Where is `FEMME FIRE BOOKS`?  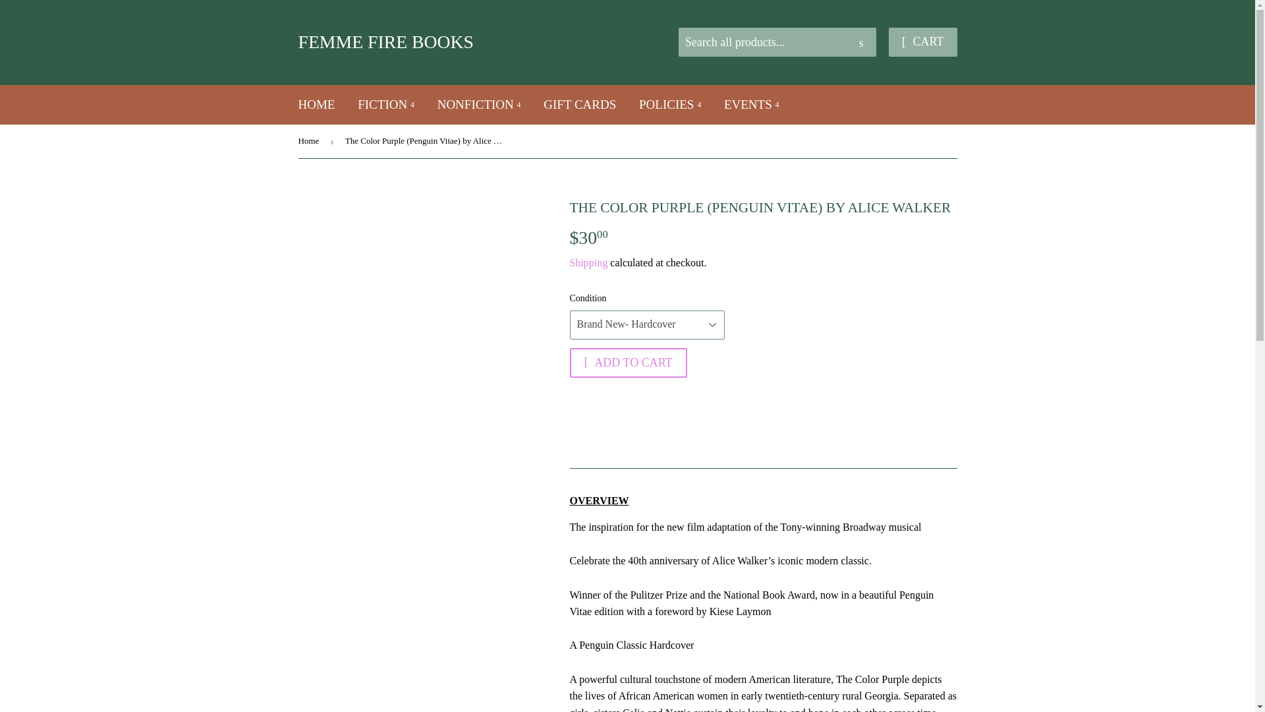
FEMME FIRE BOOKS is located at coordinates (463, 42).